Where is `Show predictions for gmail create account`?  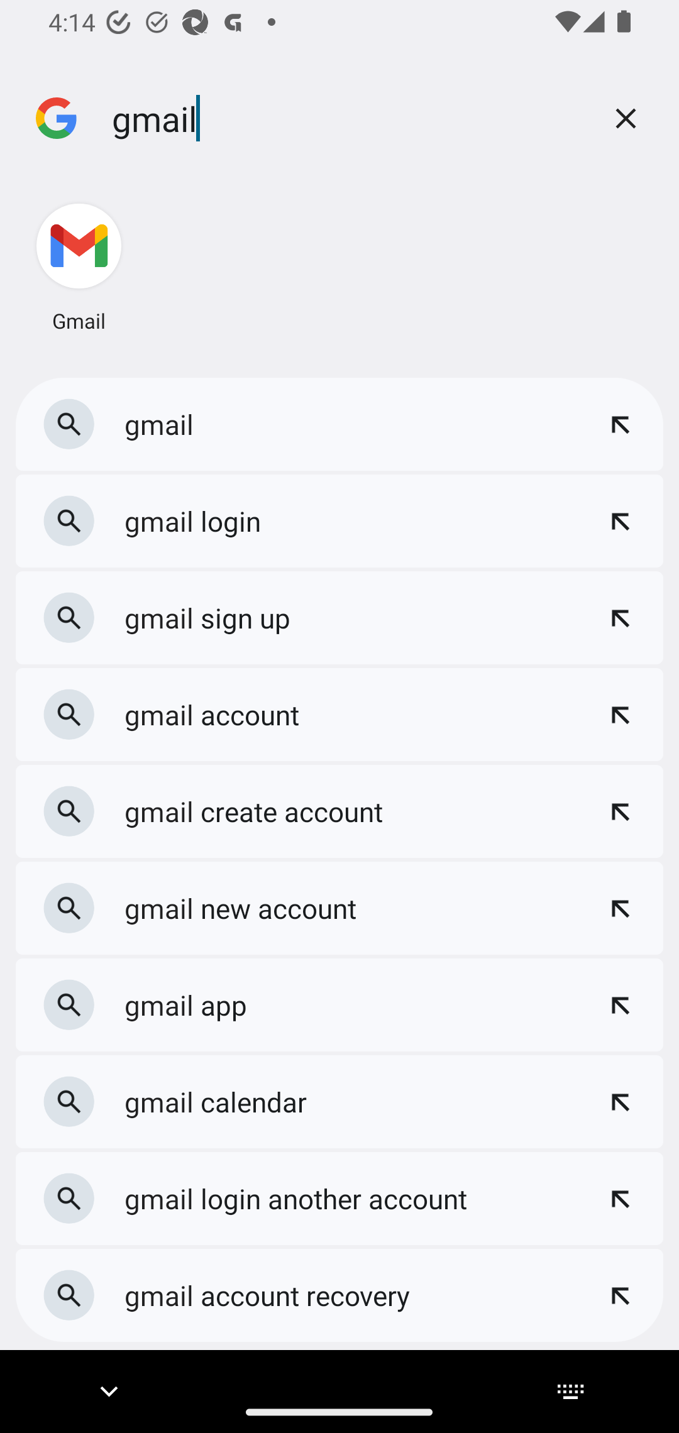 Show predictions for gmail create account is located at coordinates (620, 811).